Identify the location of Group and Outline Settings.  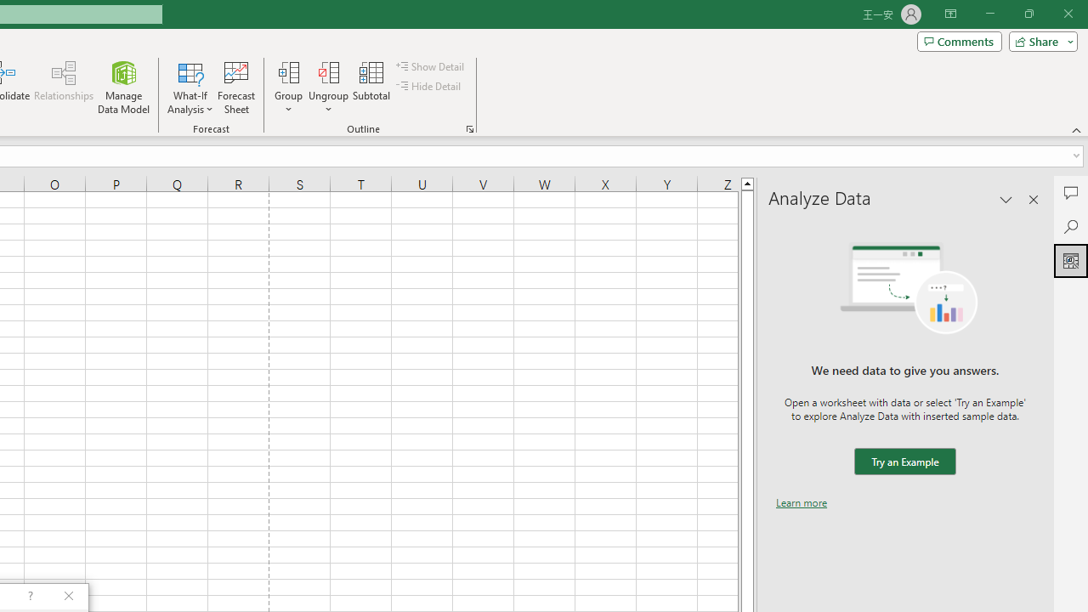
(469, 129).